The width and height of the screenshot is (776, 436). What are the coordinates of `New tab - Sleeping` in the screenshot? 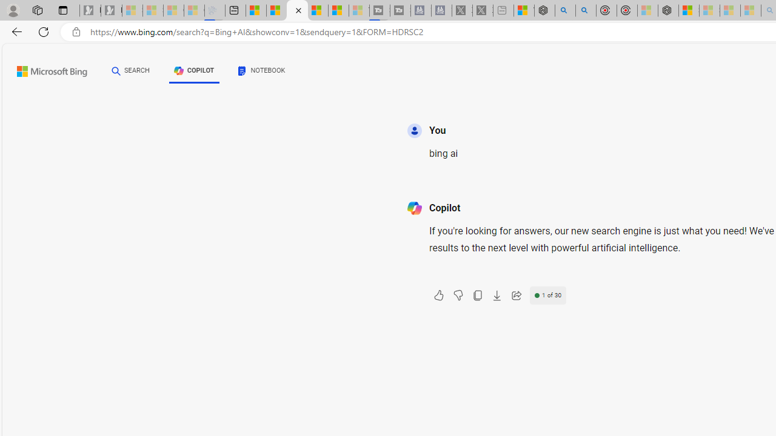 It's located at (503, 11).